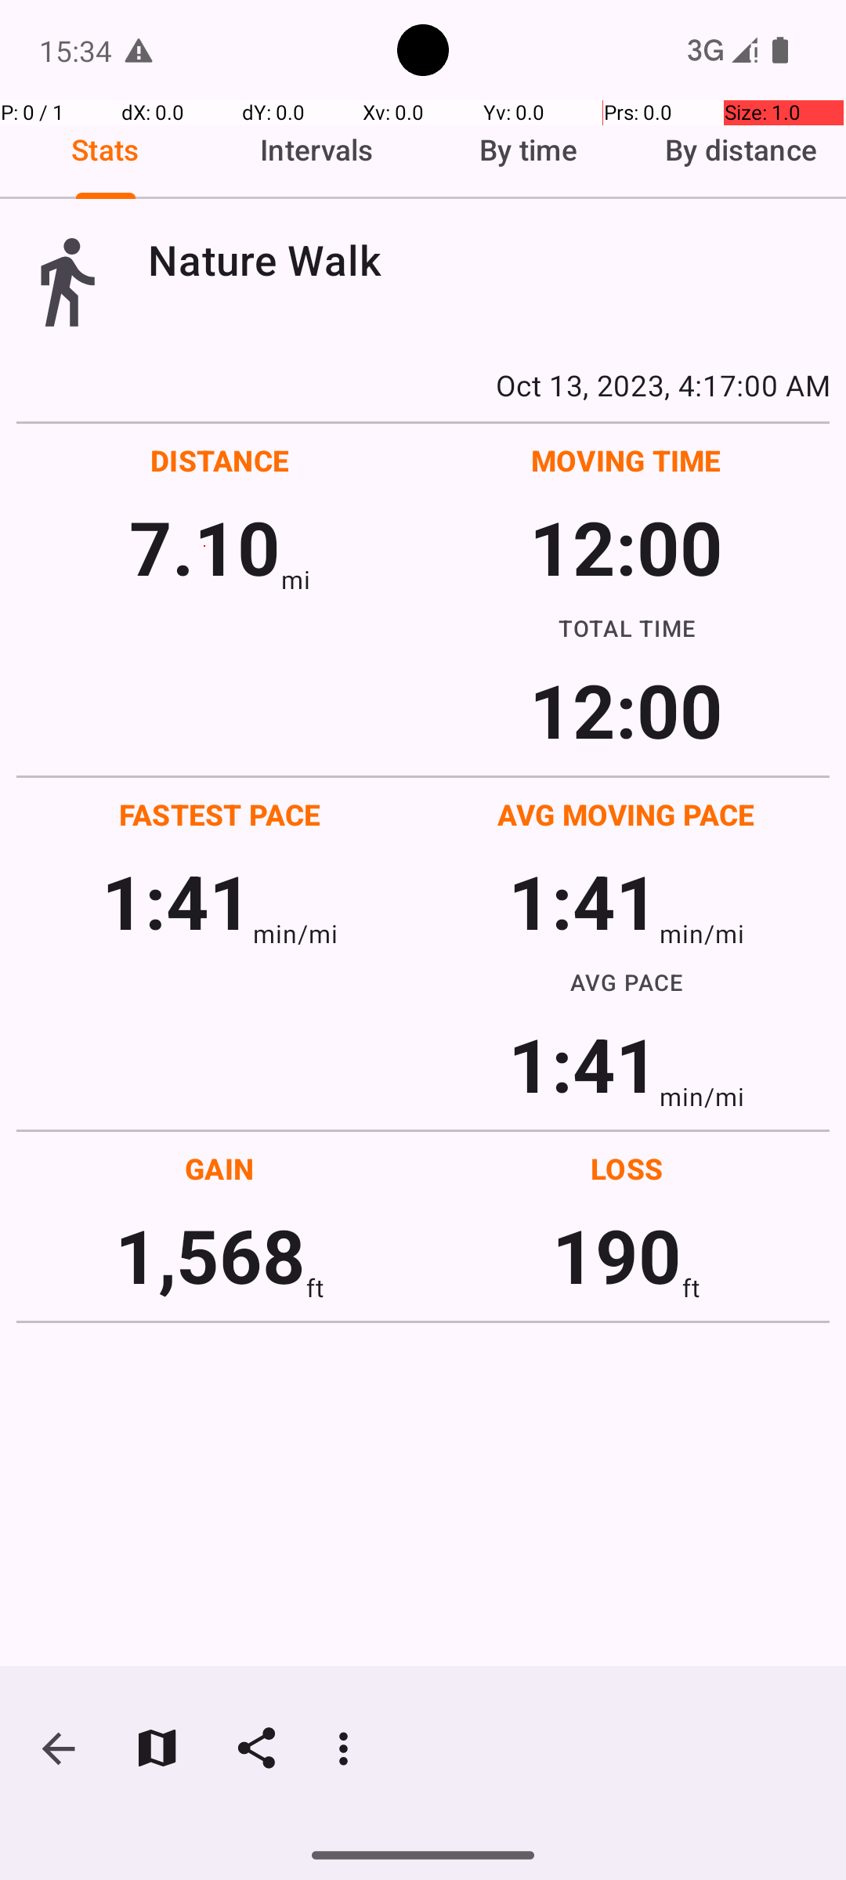 The height and width of the screenshot is (1880, 846). What do you see at coordinates (210, 1255) in the screenshot?
I see `1,568` at bounding box center [210, 1255].